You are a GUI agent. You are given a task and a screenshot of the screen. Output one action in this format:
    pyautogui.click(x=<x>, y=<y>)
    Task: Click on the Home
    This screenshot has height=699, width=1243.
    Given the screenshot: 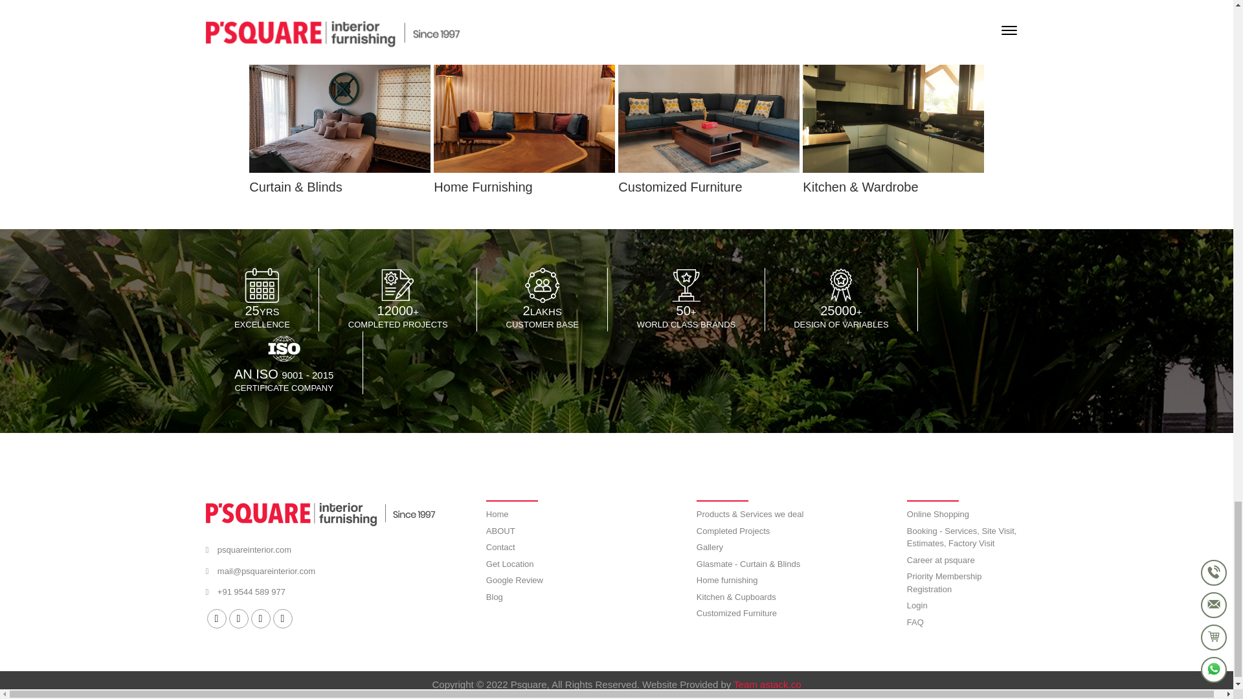 What is the action you would take?
    pyautogui.click(x=497, y=514)
    